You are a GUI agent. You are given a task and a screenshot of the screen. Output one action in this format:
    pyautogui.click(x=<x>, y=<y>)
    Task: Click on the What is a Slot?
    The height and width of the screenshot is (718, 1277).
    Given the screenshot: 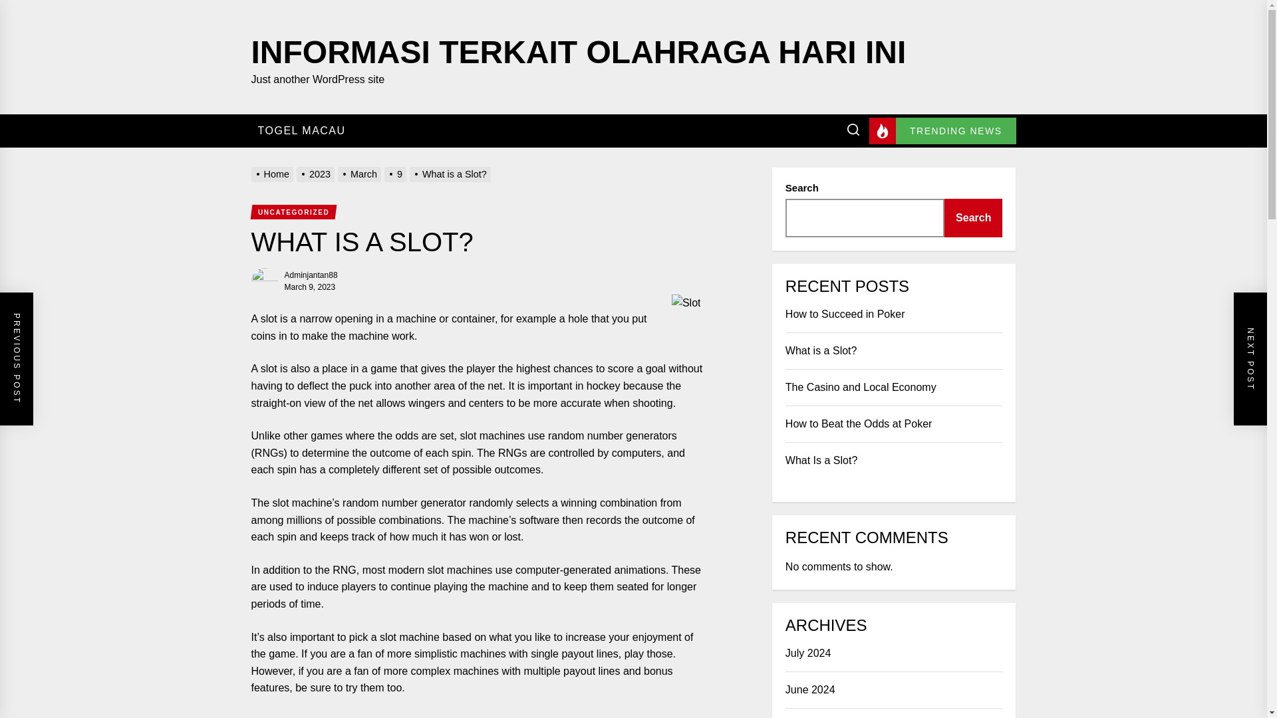 What is the action you would take?
    pyautogui.click(x=452, y=174)
    